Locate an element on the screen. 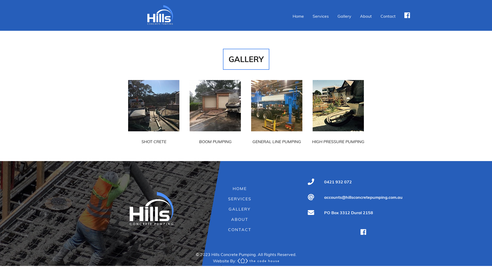 The height and width of the screenshot is (277, 492). HIGH PRESSURE PUMPING is located at coordinates (338, 137).